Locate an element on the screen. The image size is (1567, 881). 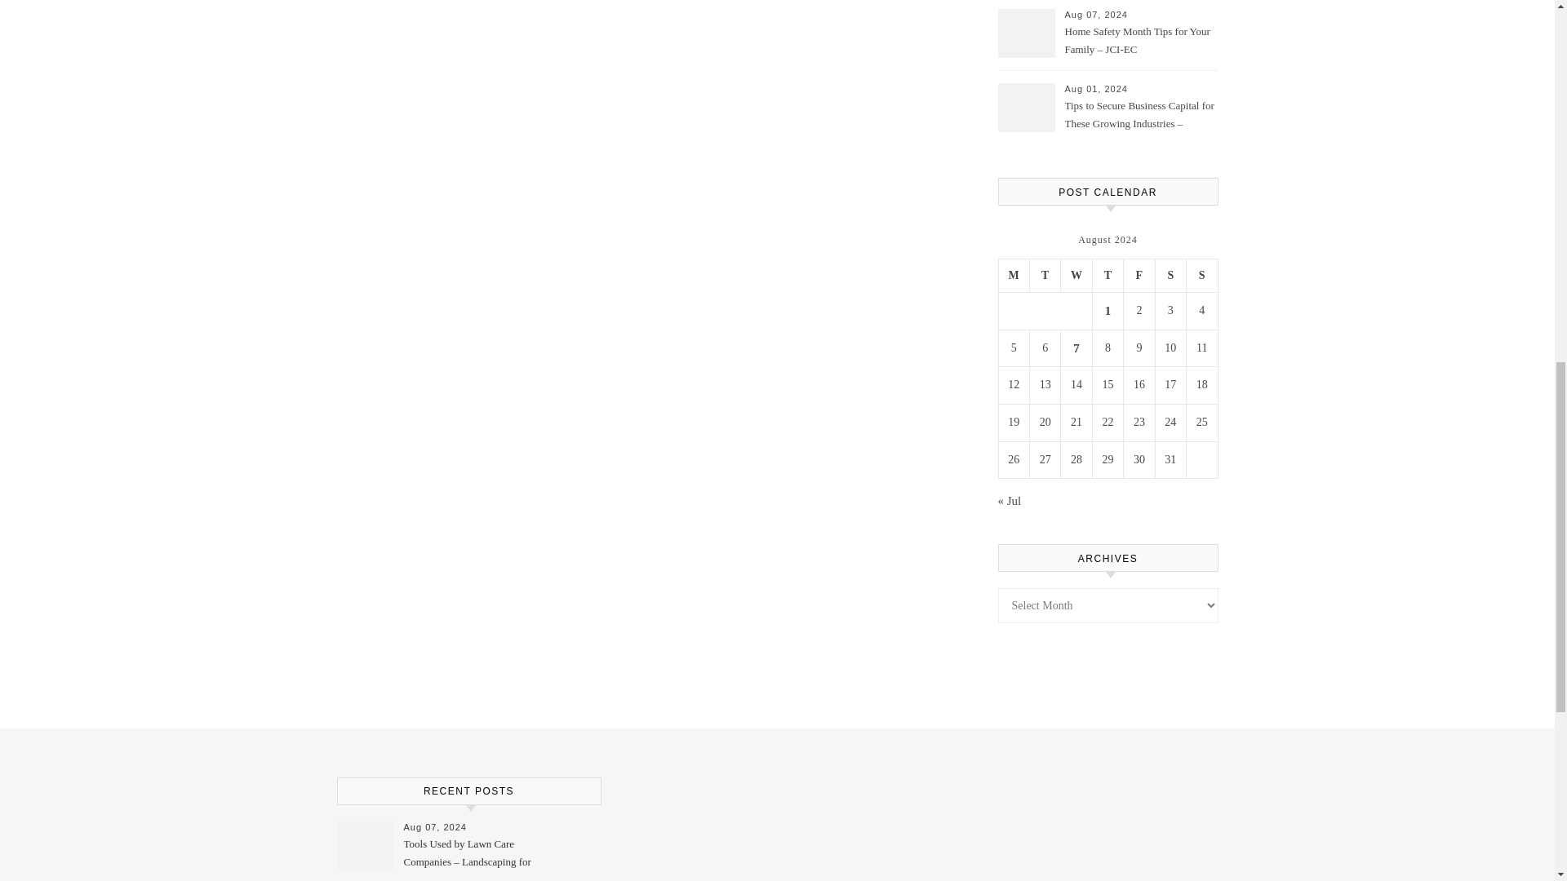
Thursday is located at coordinates (1108, 276).